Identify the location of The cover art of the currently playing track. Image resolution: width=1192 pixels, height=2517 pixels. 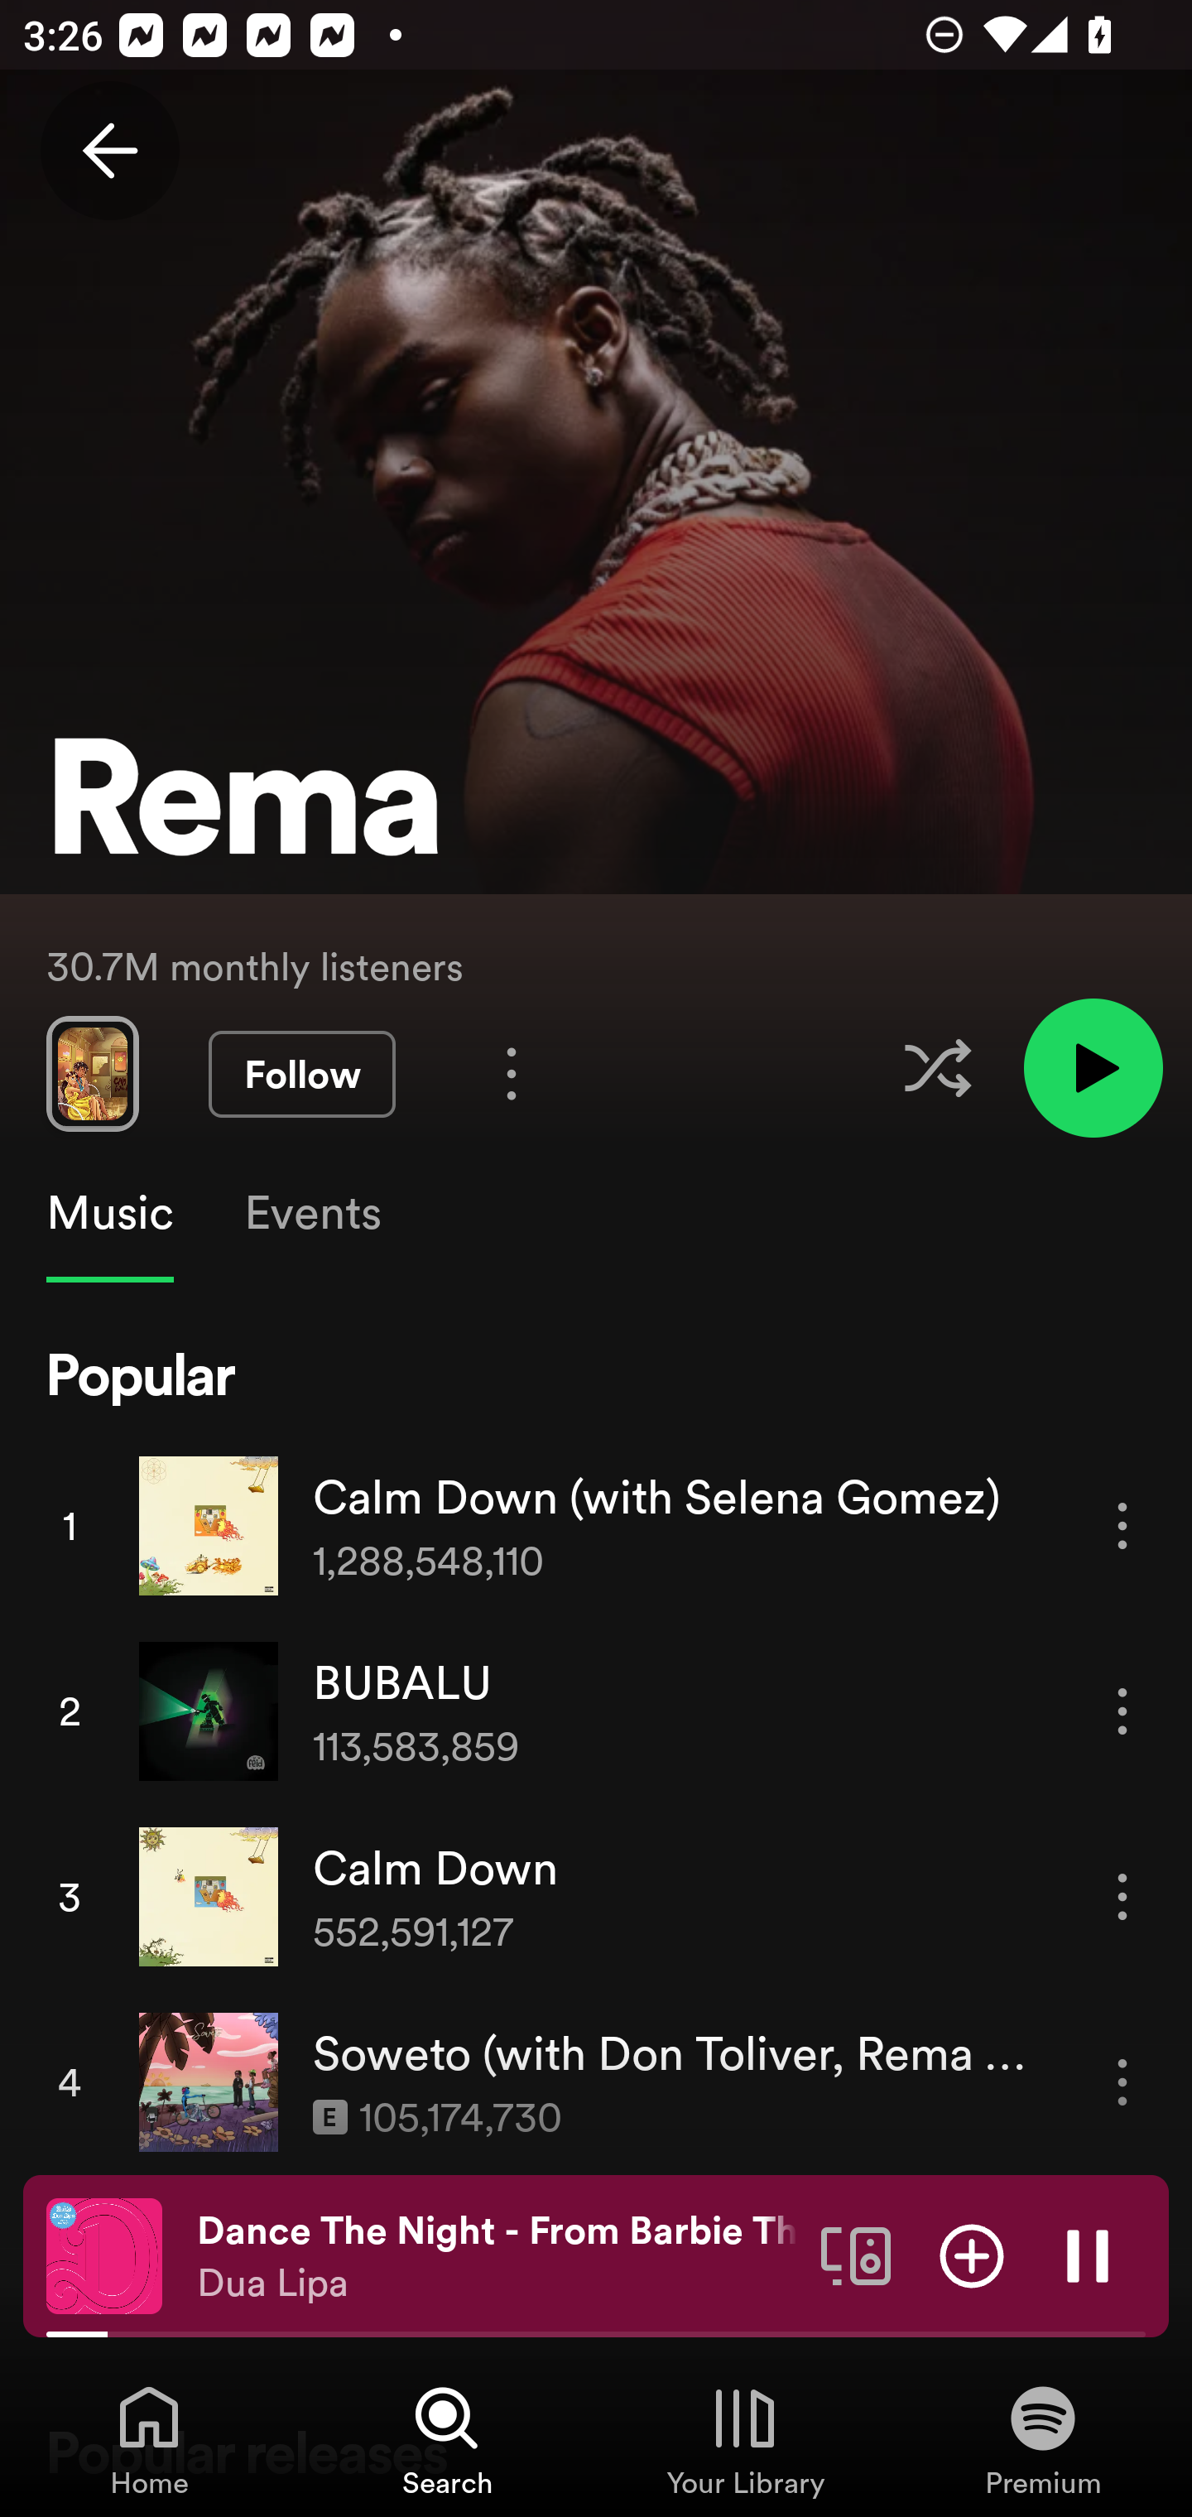
(104, 2255).